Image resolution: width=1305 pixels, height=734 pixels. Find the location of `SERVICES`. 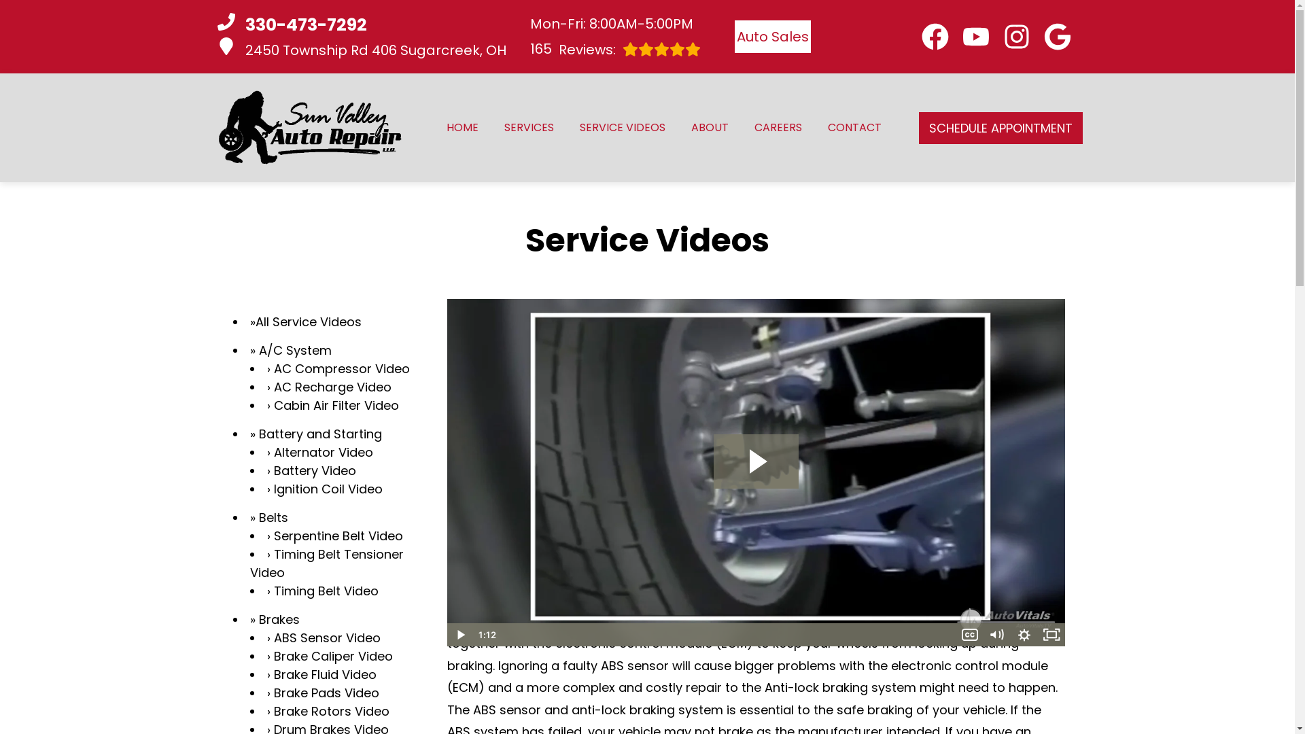

SERVICES is located at coordinates (772, 37).